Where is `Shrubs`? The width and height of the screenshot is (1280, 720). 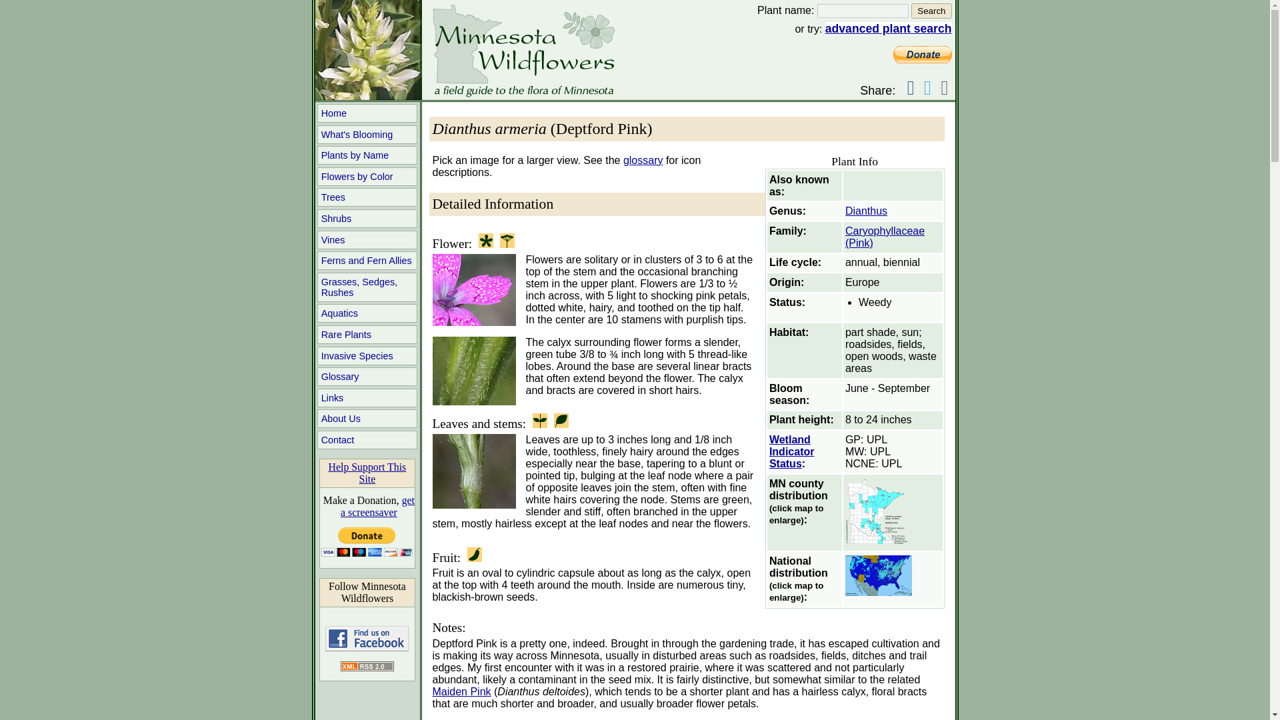 Shrubs is located at coordinates (367, 219).